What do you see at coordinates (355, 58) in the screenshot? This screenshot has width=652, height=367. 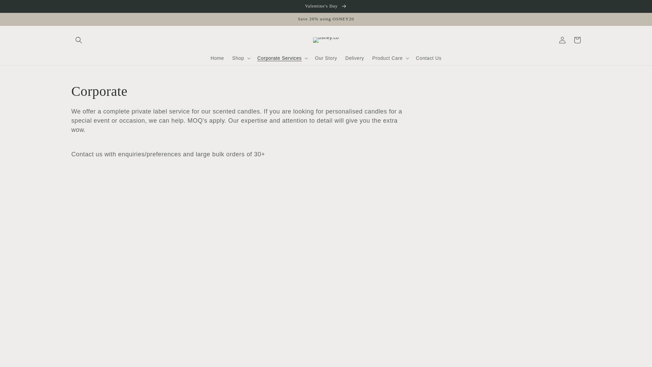 I see `Delivery` at bounding box center [355, 58].